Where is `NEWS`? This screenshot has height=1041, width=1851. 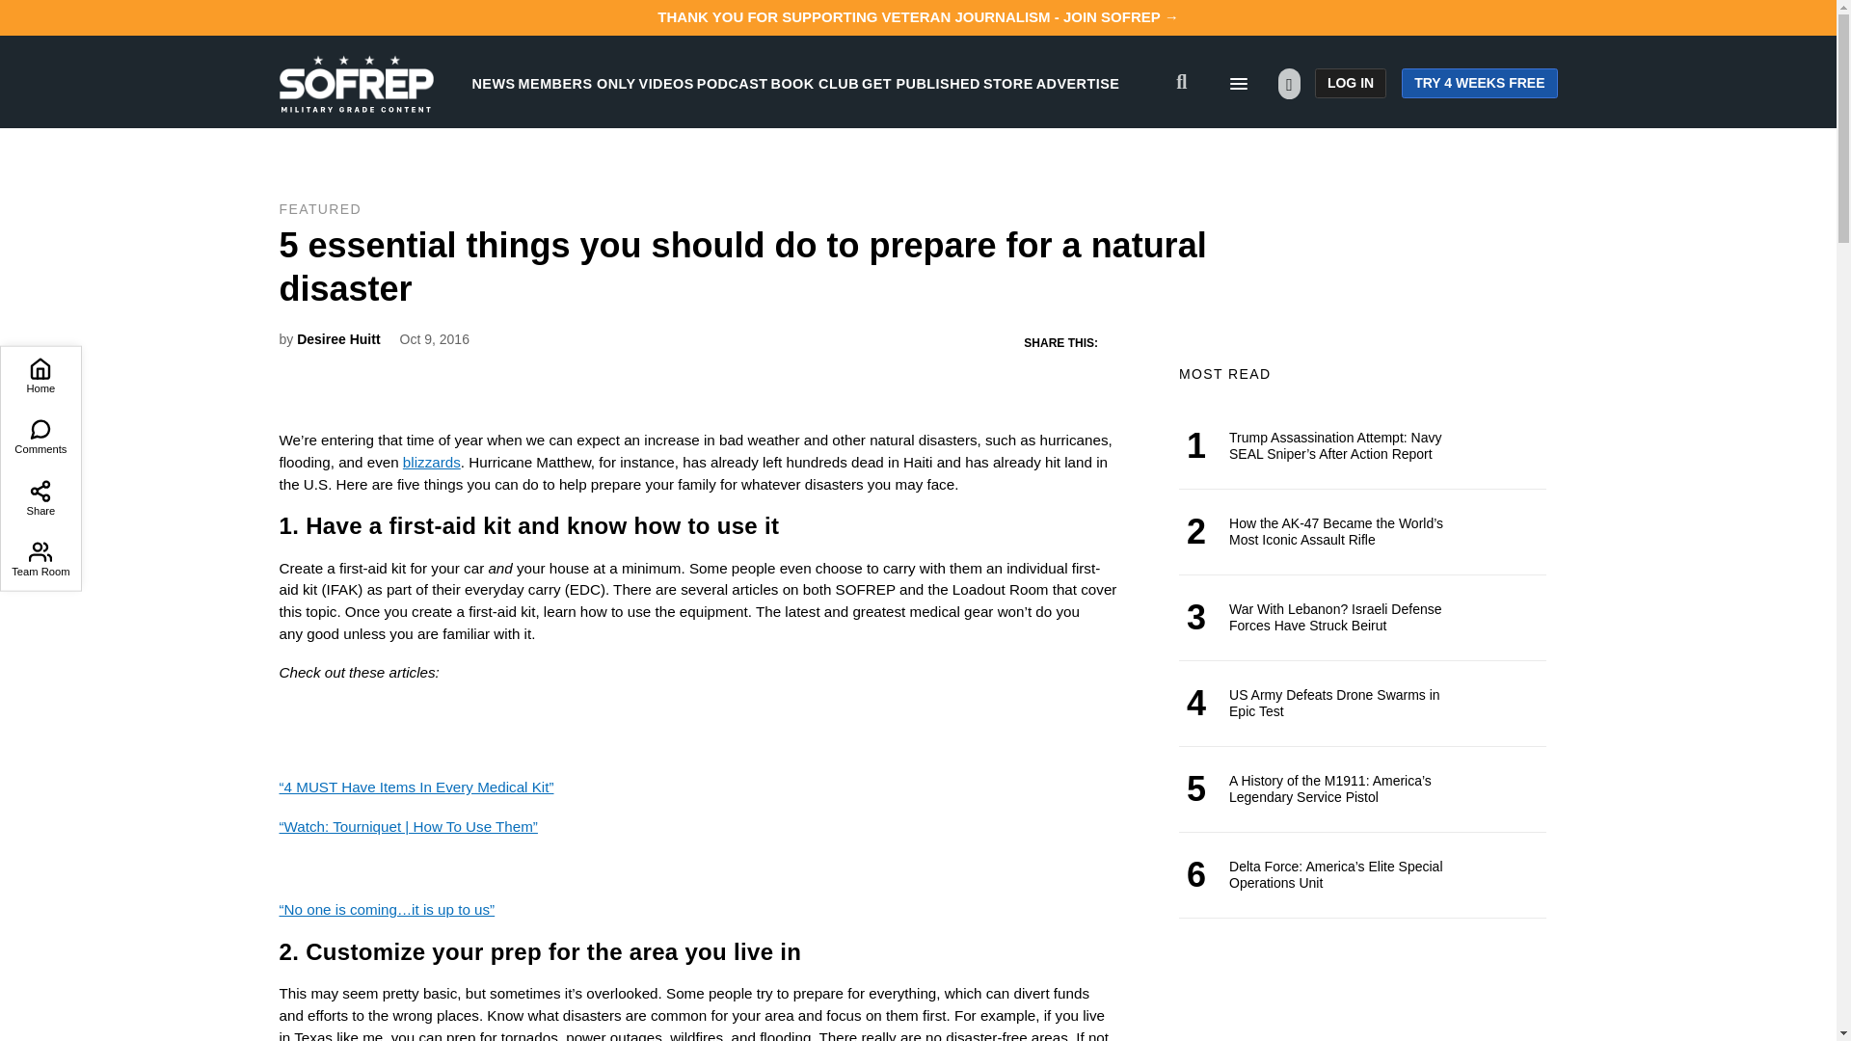
NEWS is located at coordinates (494, 83).